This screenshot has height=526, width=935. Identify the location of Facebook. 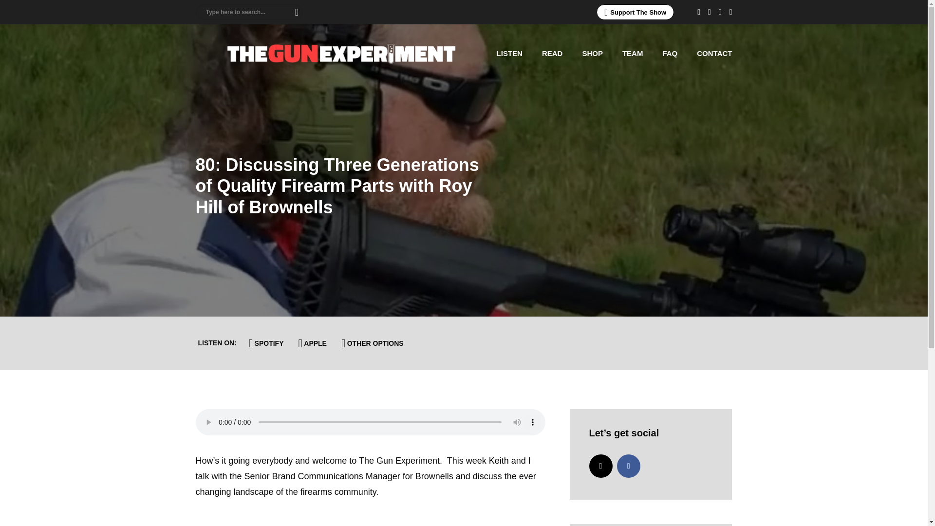
(629, 466).